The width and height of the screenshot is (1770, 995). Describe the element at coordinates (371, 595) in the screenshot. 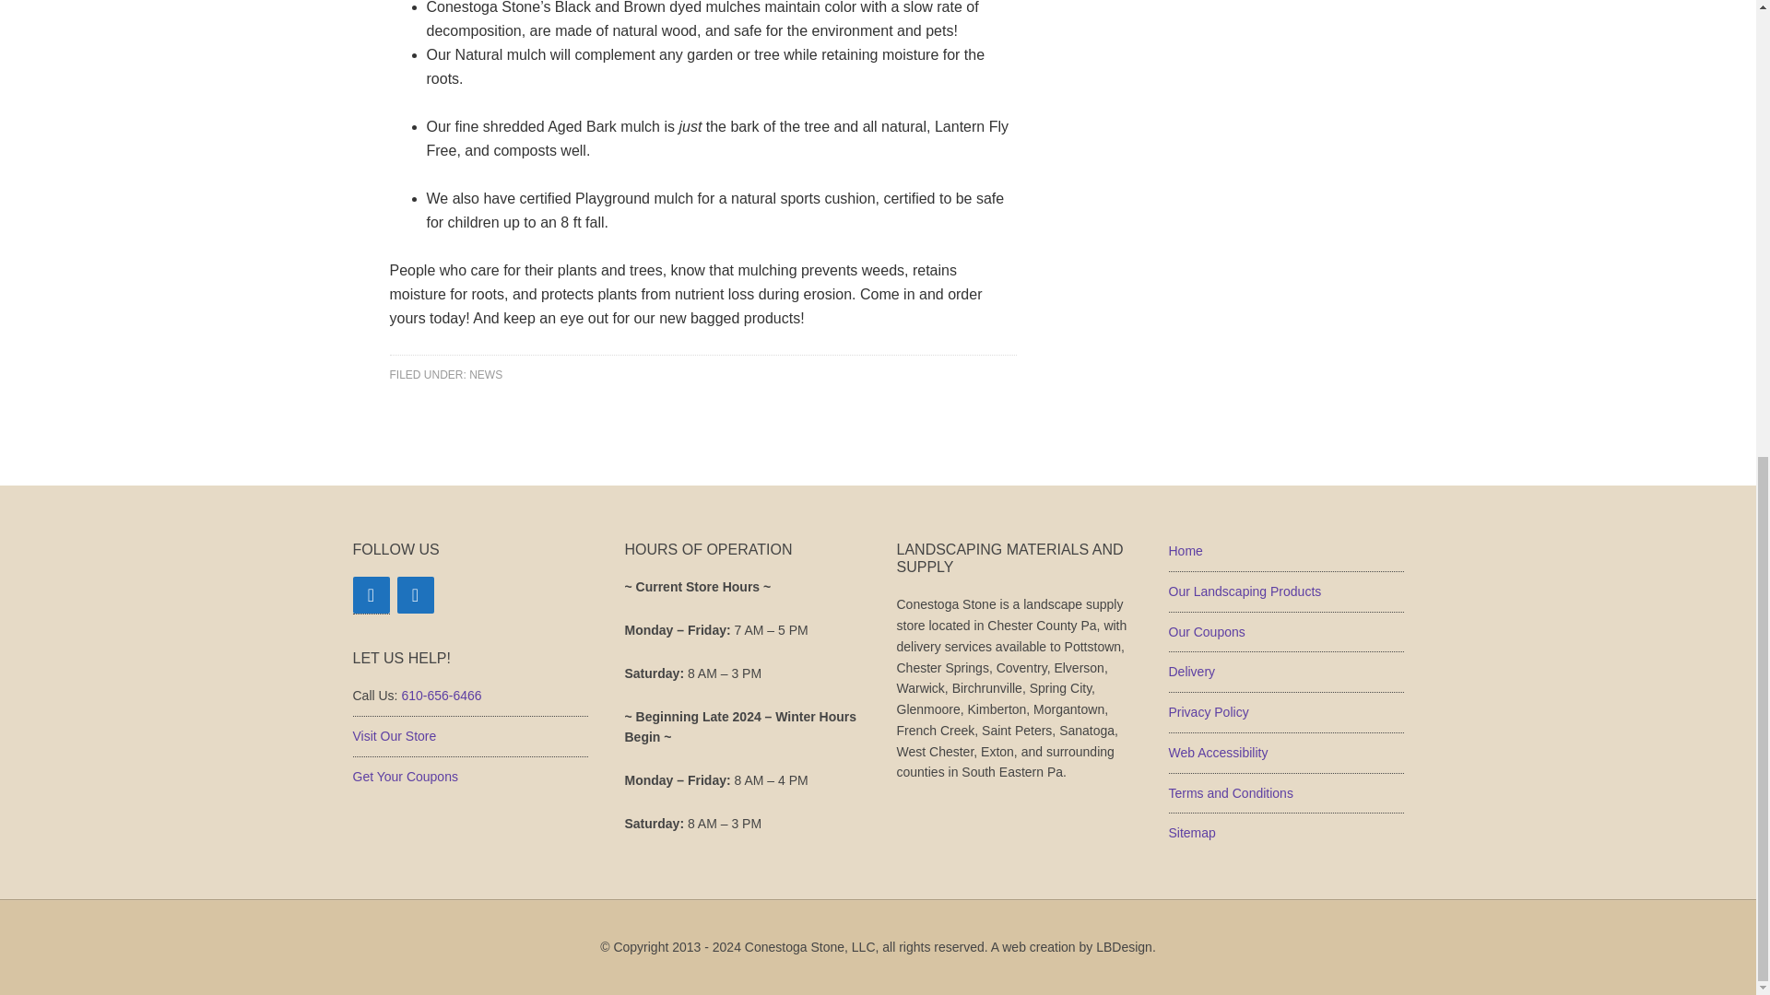

I see `Facebook` at that location.